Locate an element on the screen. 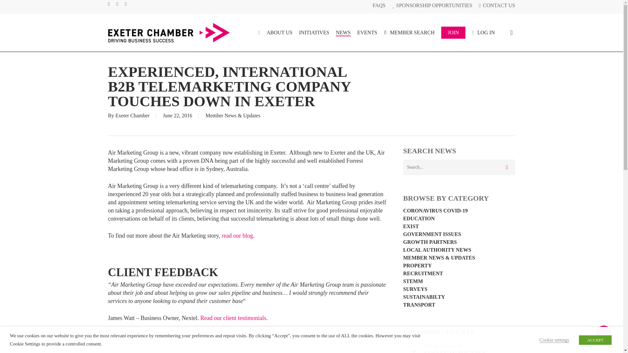 Image resolution: width=628 pixels, height=353 pixels. LOG IN is located at coordinates (483, 33).